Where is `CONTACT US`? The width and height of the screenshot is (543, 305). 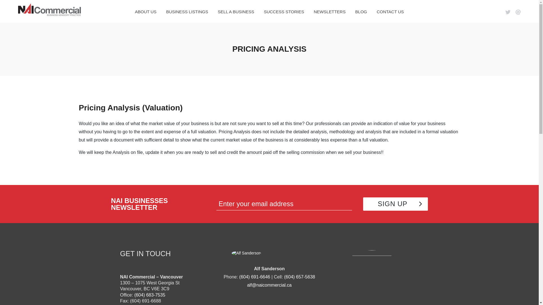
CONTACT US is located at coordinates (390, 12).